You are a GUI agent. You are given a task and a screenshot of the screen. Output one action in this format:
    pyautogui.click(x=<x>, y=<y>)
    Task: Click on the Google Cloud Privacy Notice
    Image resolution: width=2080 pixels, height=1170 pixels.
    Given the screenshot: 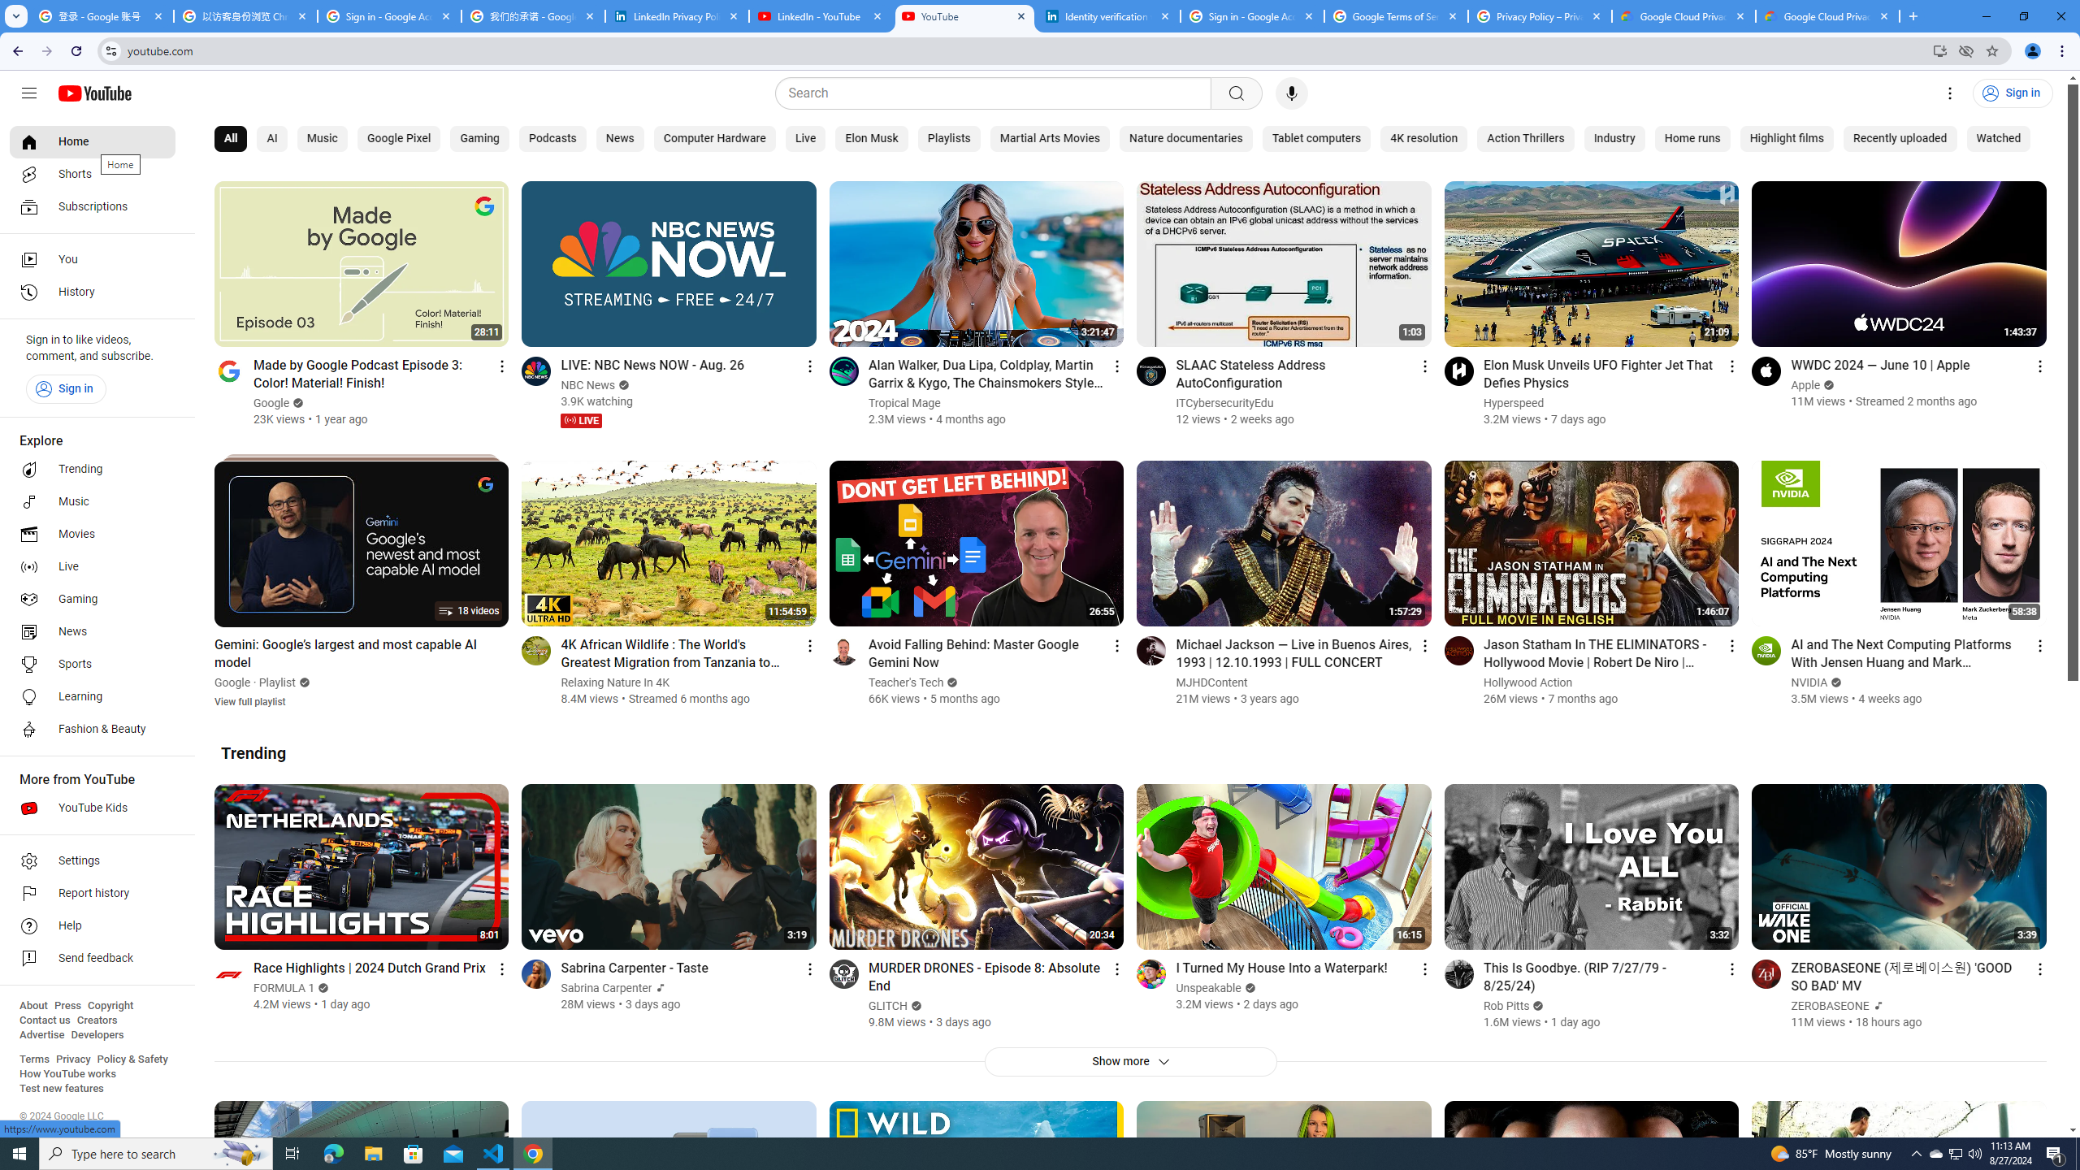 What is the action you would take?
    pyautogui.click(x=1683, y=16)
    